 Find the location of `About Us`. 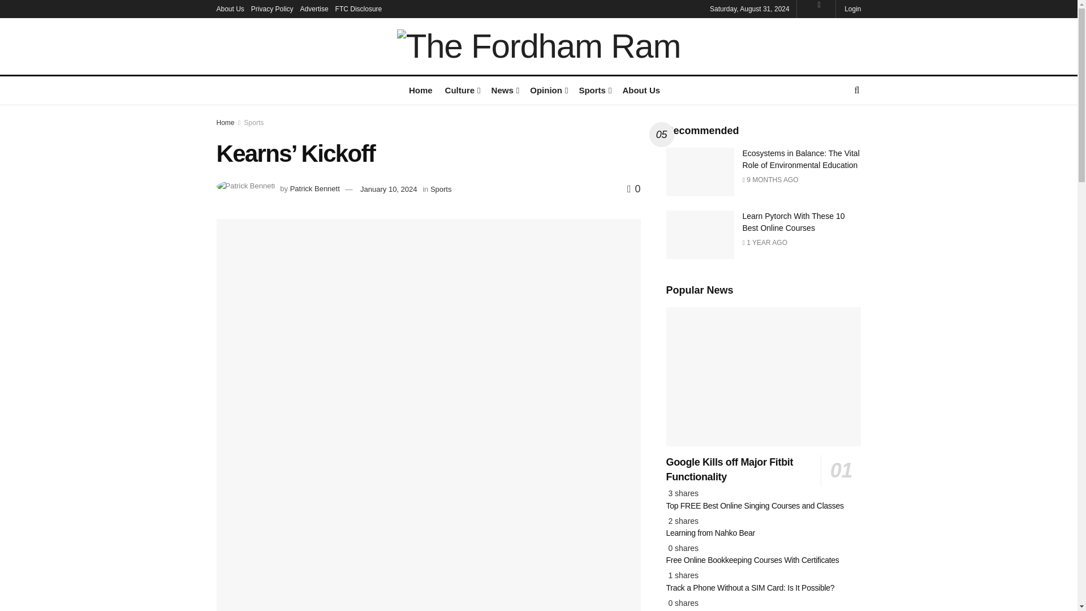

About Us is located at coordinates (230, 9).